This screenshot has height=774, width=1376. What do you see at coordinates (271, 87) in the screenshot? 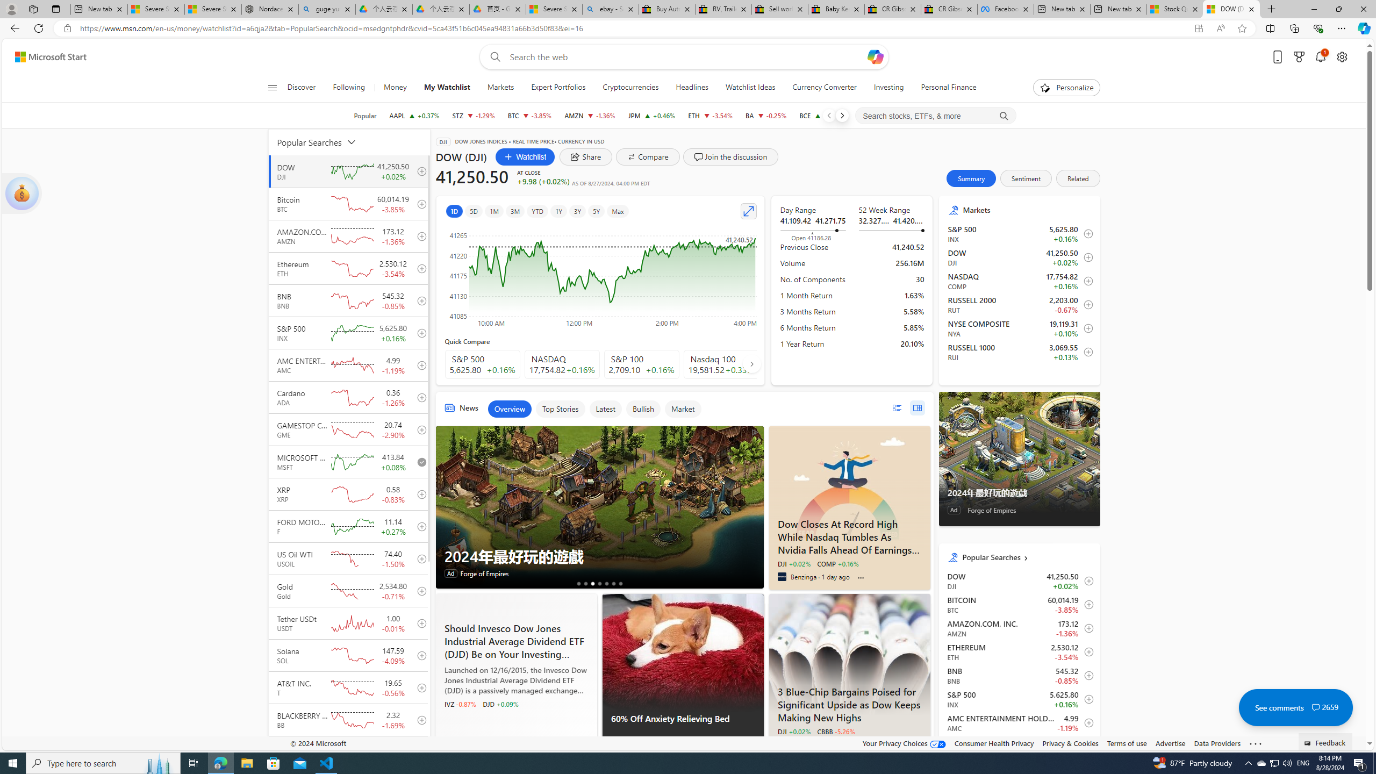
I see `Open navigation menu` at bounding box center [271, 87].